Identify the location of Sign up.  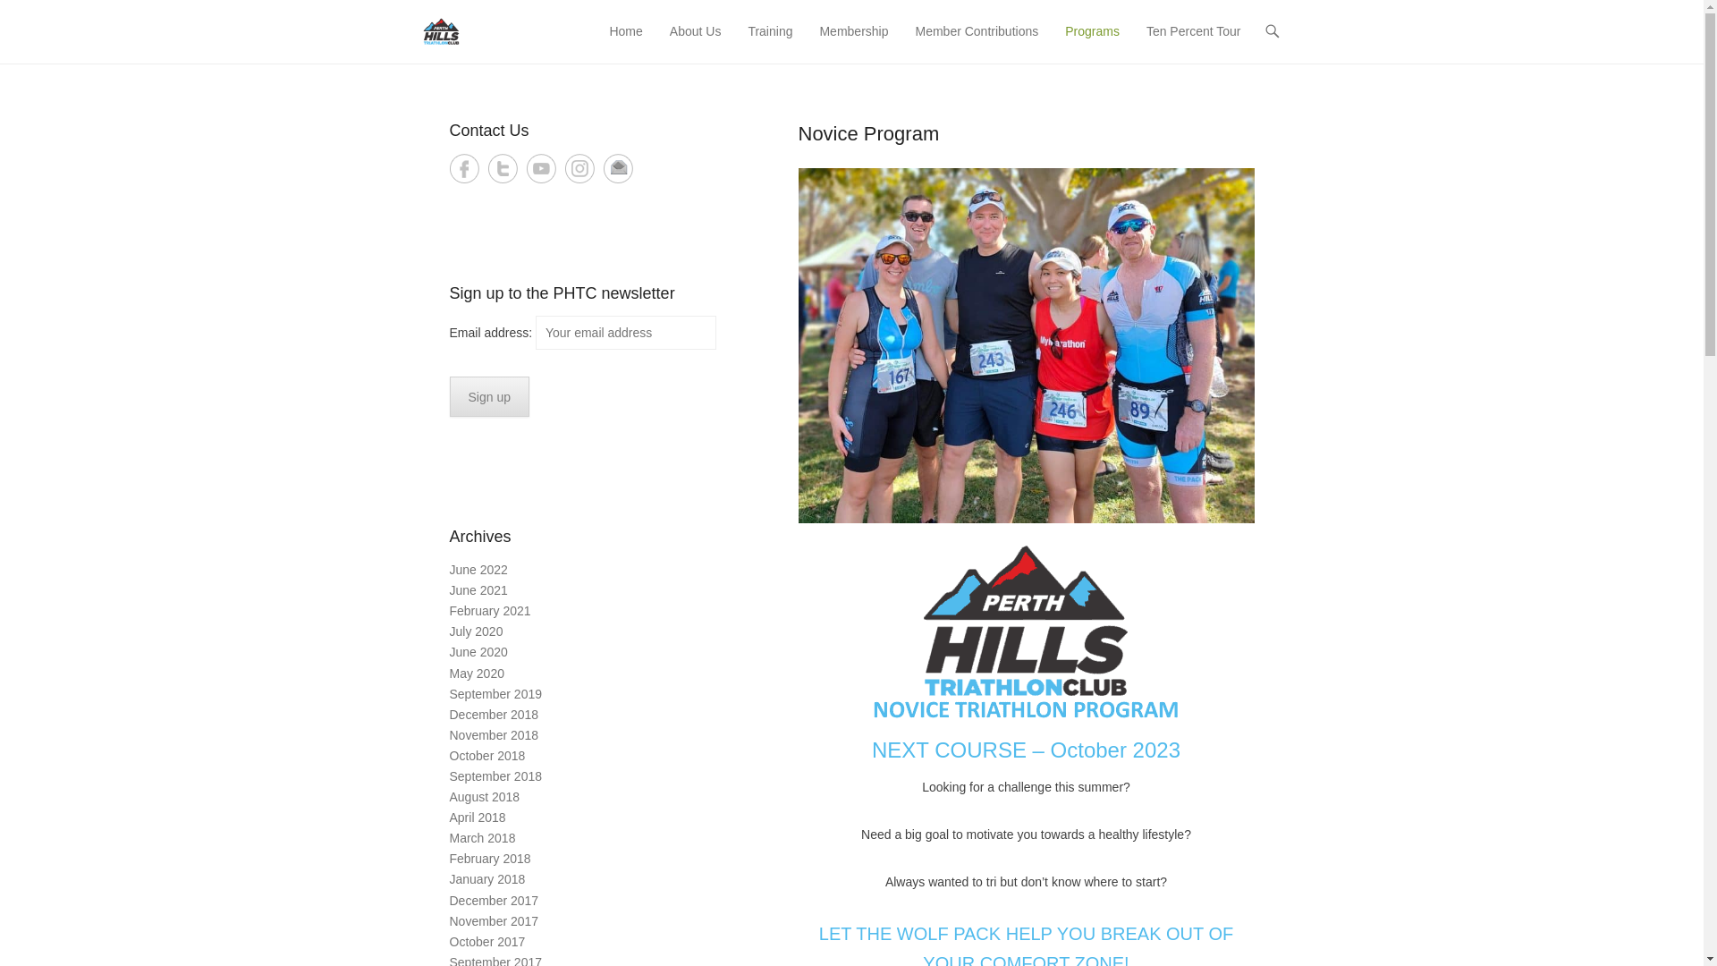
(488, 397).